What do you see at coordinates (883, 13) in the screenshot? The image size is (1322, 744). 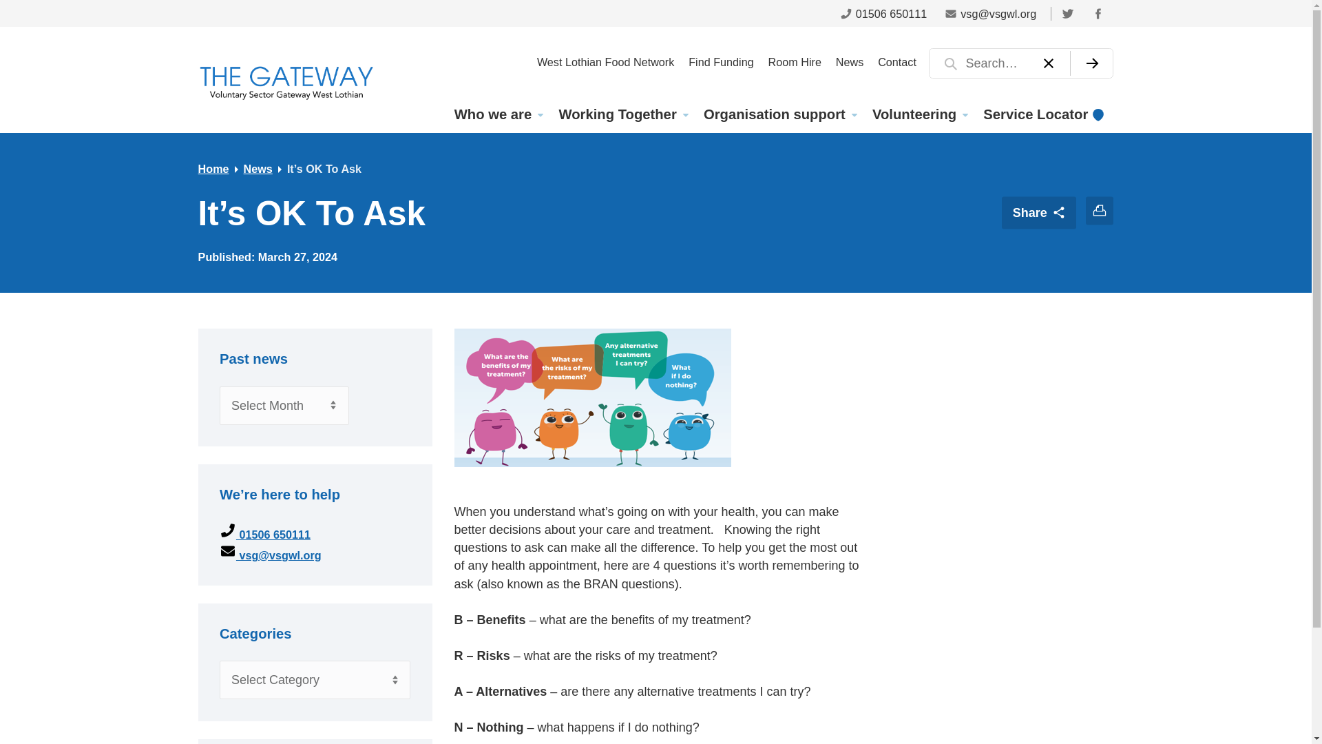 I see `01506 650111` at bounding box center [883, 13].